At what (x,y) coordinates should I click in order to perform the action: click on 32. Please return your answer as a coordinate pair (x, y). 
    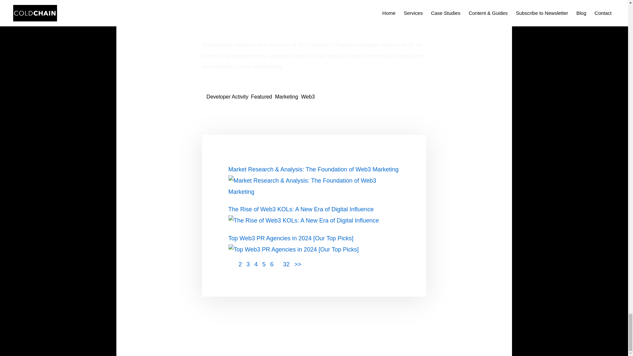
    Looking at the image, I should click on (286, 264).